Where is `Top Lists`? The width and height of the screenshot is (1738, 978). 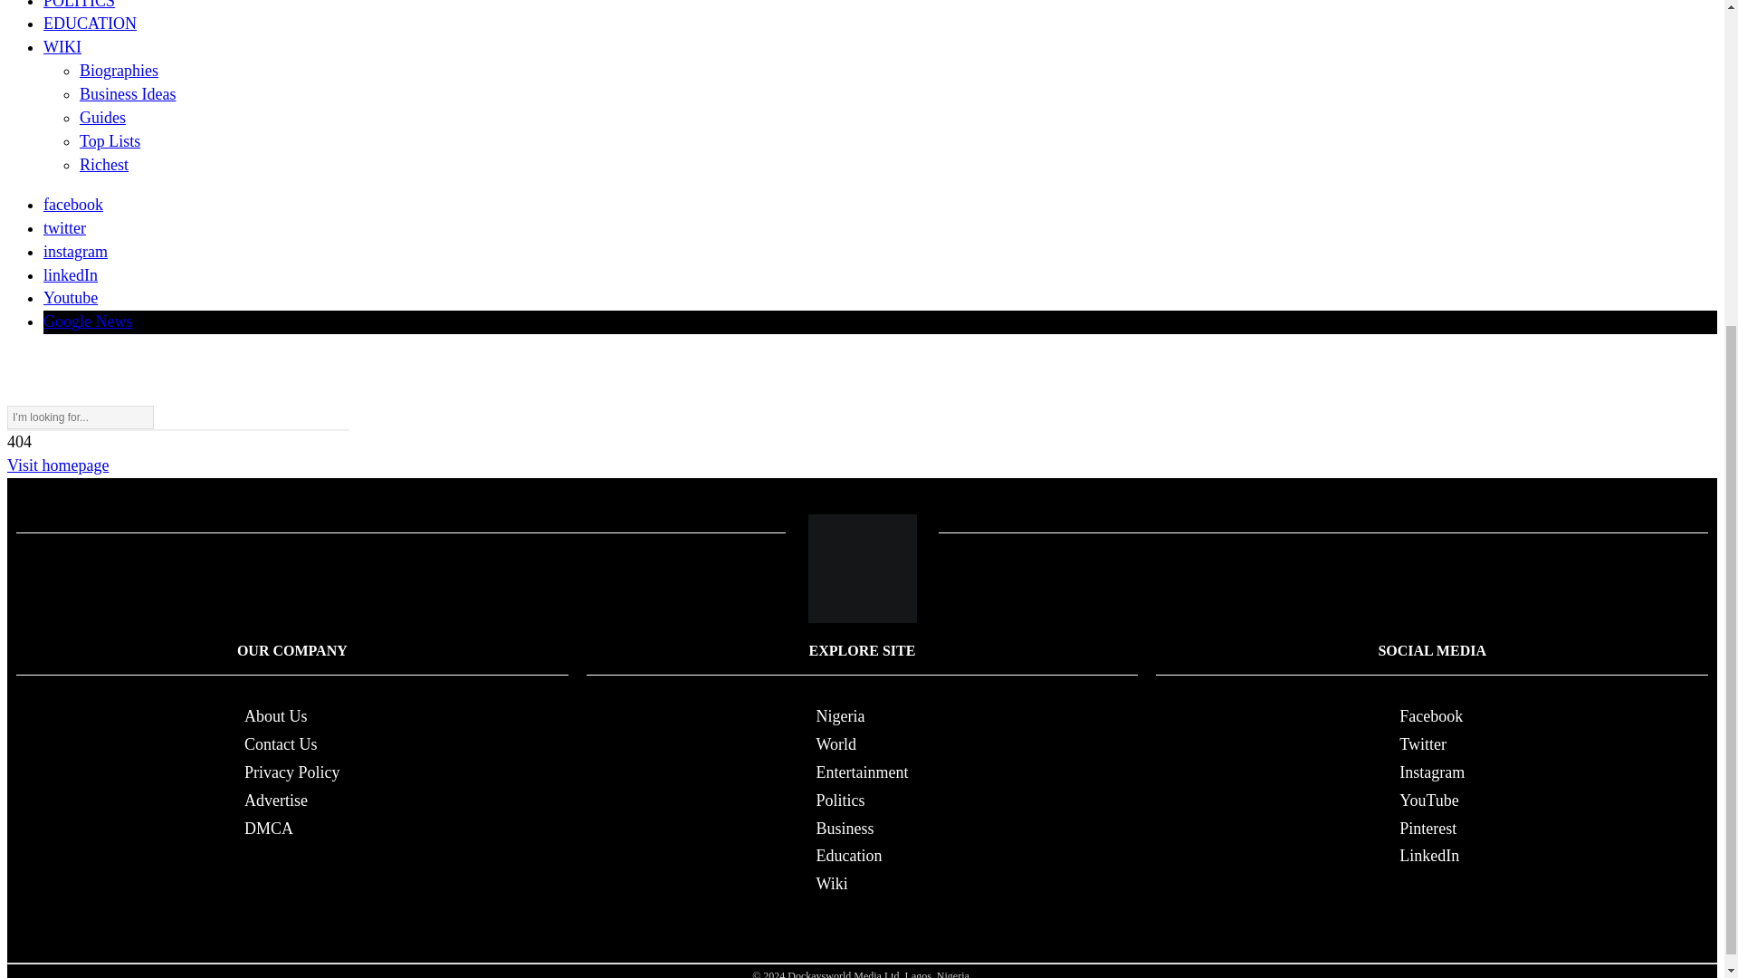
Top Lists is located at coordinates (110, 141).